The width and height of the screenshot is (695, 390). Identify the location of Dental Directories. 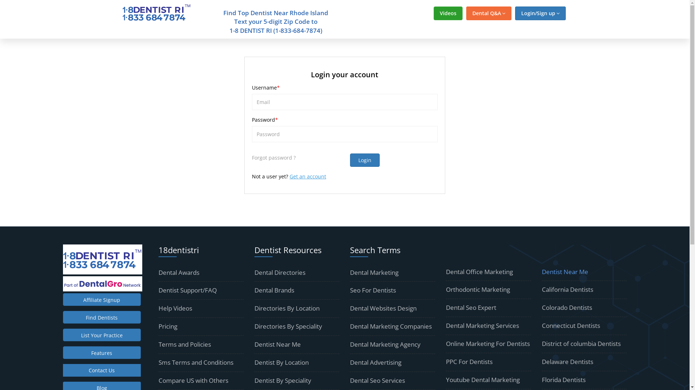
(280, 272).